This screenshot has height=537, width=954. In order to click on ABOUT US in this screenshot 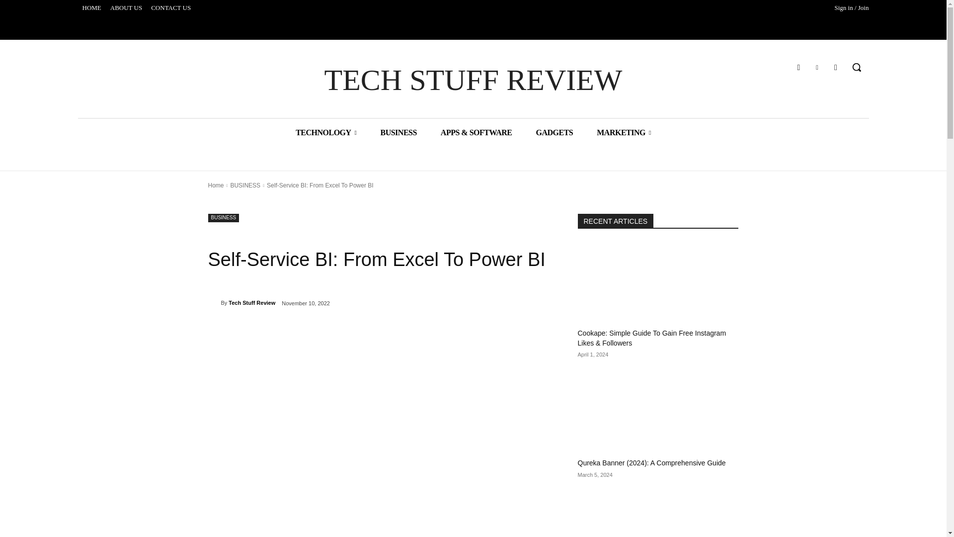, I will do `click(126, 8)`.